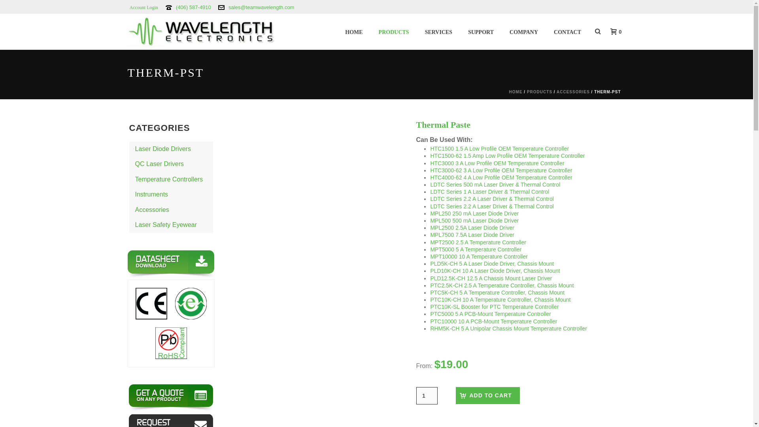 This screenshot has height=427, width=759. What do you see at coordinates (439, 32) in the screenshot?
I see `SERVICES` at bounding box center [439, 32].